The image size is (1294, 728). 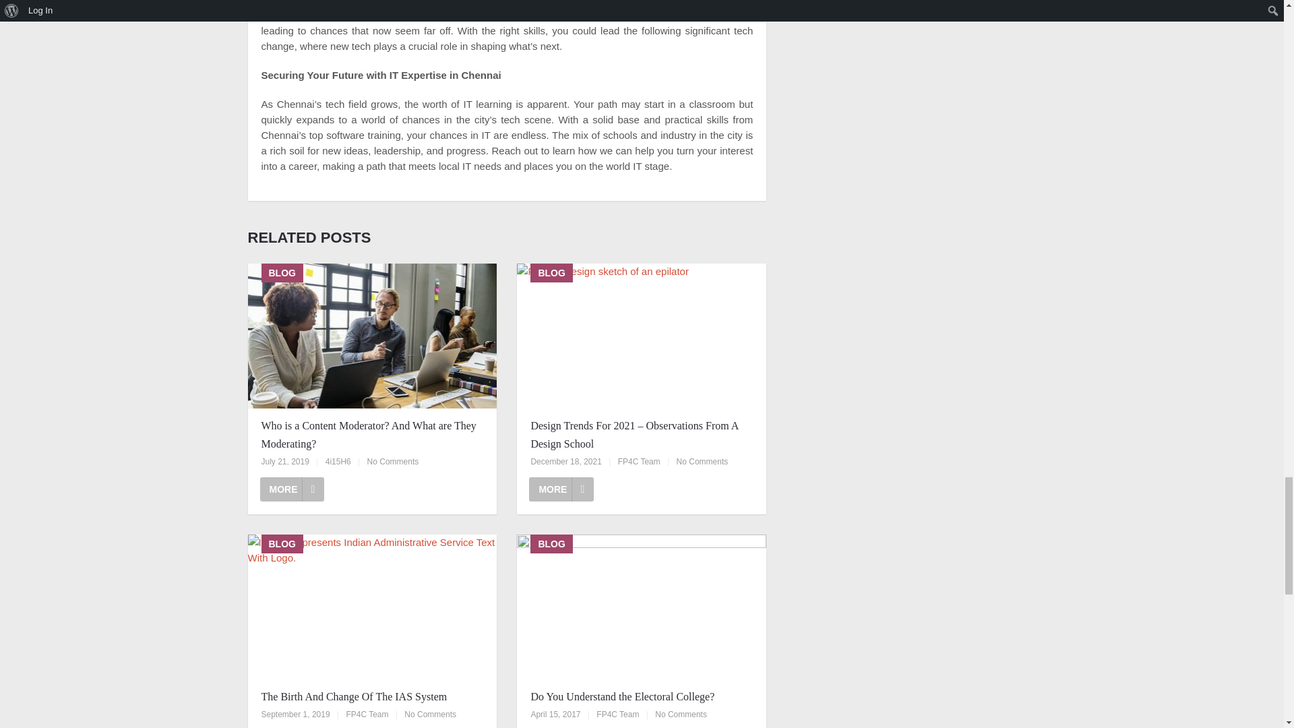 What do you see at coordinates (338, 462) in the screenshot?
I see `4i15H6` at bounding box center [338, 462].